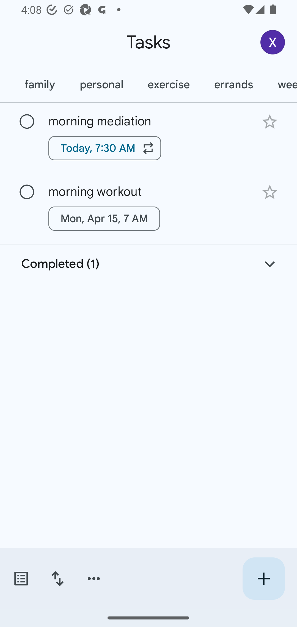 The width and height of the screenshot is (297, 627). What do you see at coordinates (269, 193) in the screenshot?
I see `Add star` at bounding box center [269, 193].